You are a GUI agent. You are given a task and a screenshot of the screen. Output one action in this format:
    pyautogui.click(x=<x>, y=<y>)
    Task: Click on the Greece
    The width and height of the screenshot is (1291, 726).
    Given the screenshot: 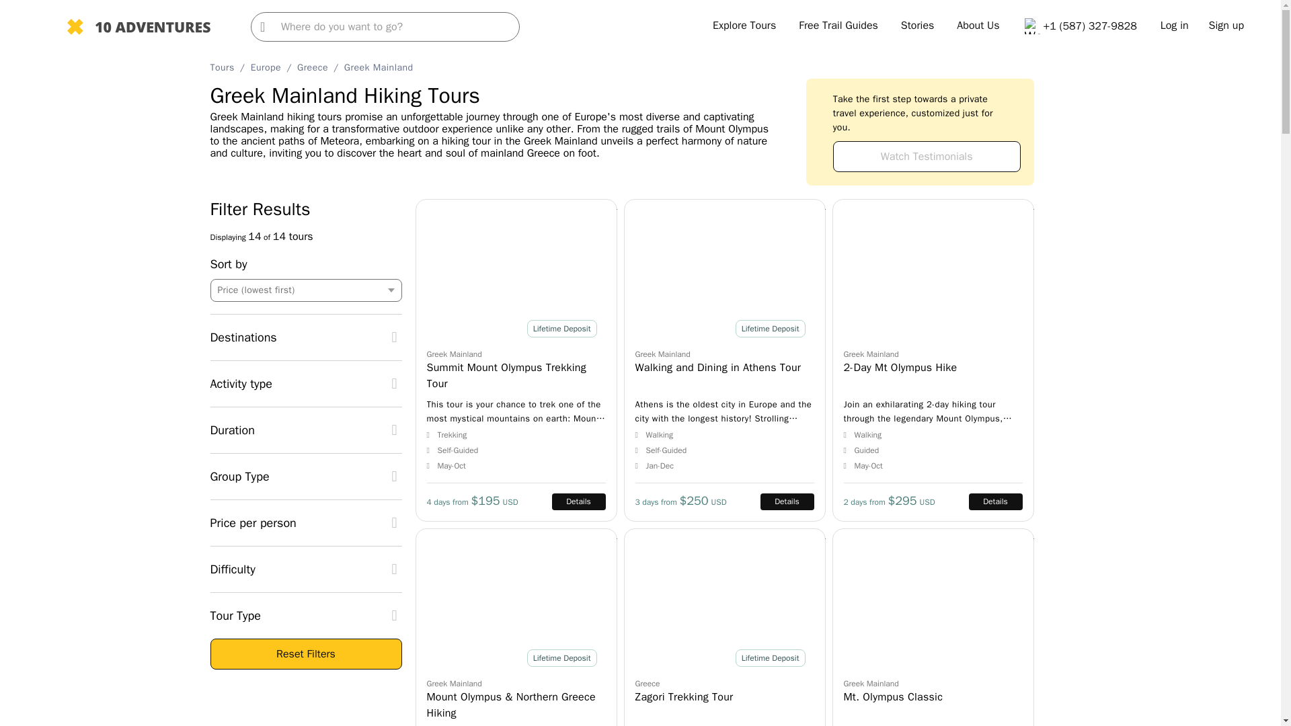 What is the action you would take?
    pyautogui.click(x=312, y=67)
    